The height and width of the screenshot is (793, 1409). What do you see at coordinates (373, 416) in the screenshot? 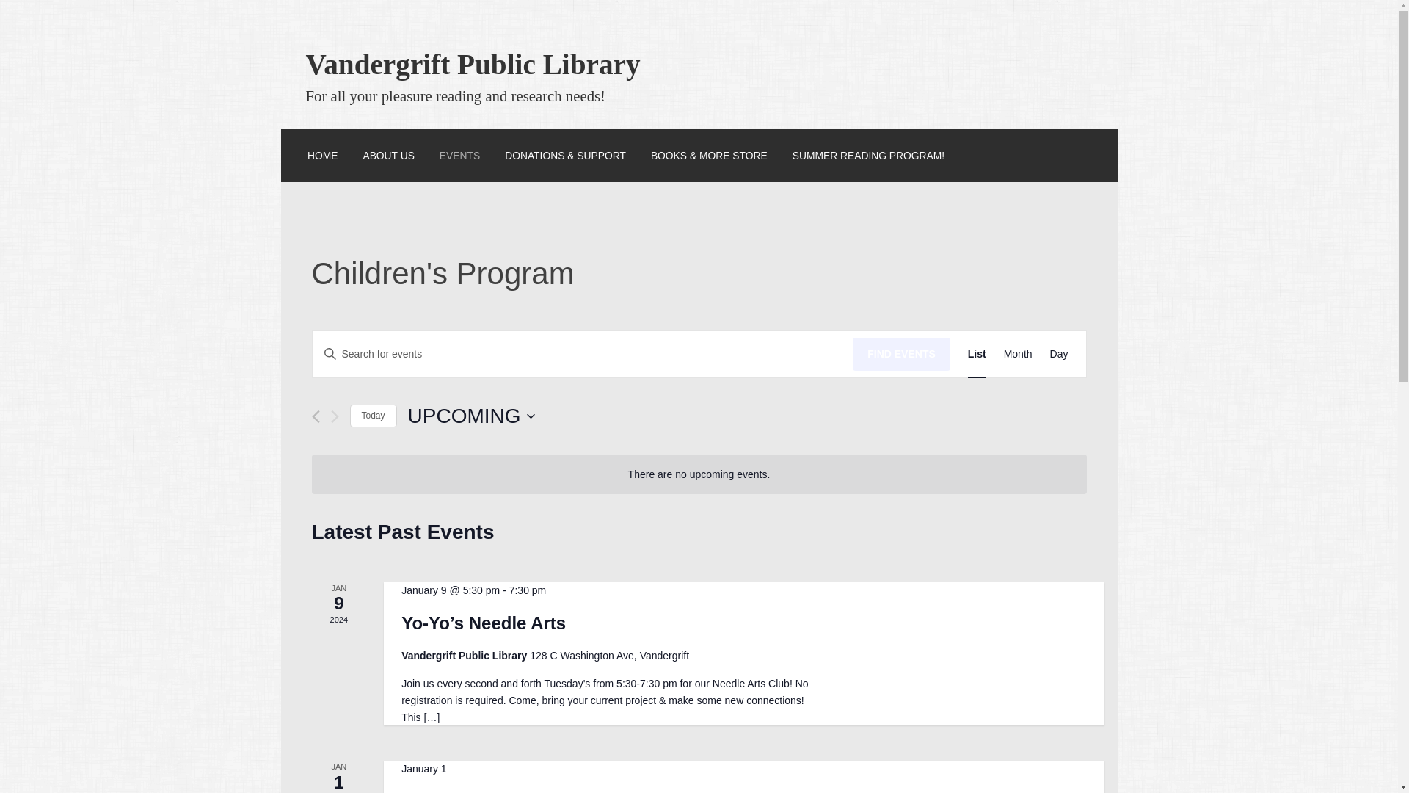
I see `Click to select today's date` at bounding box center [373, 416].